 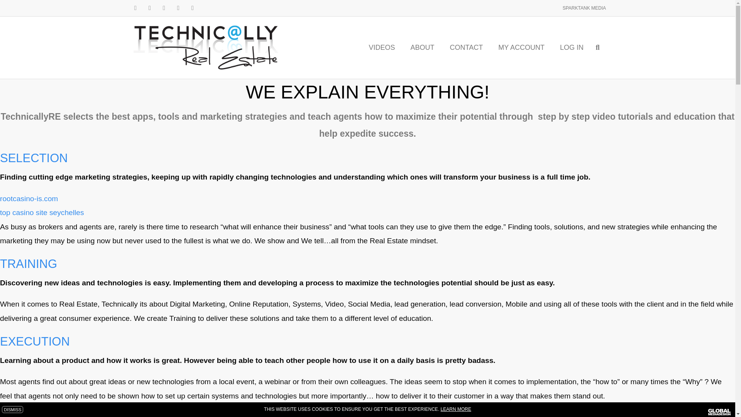 I want to click on top casino site seychelles, so click(x=42, y=212).